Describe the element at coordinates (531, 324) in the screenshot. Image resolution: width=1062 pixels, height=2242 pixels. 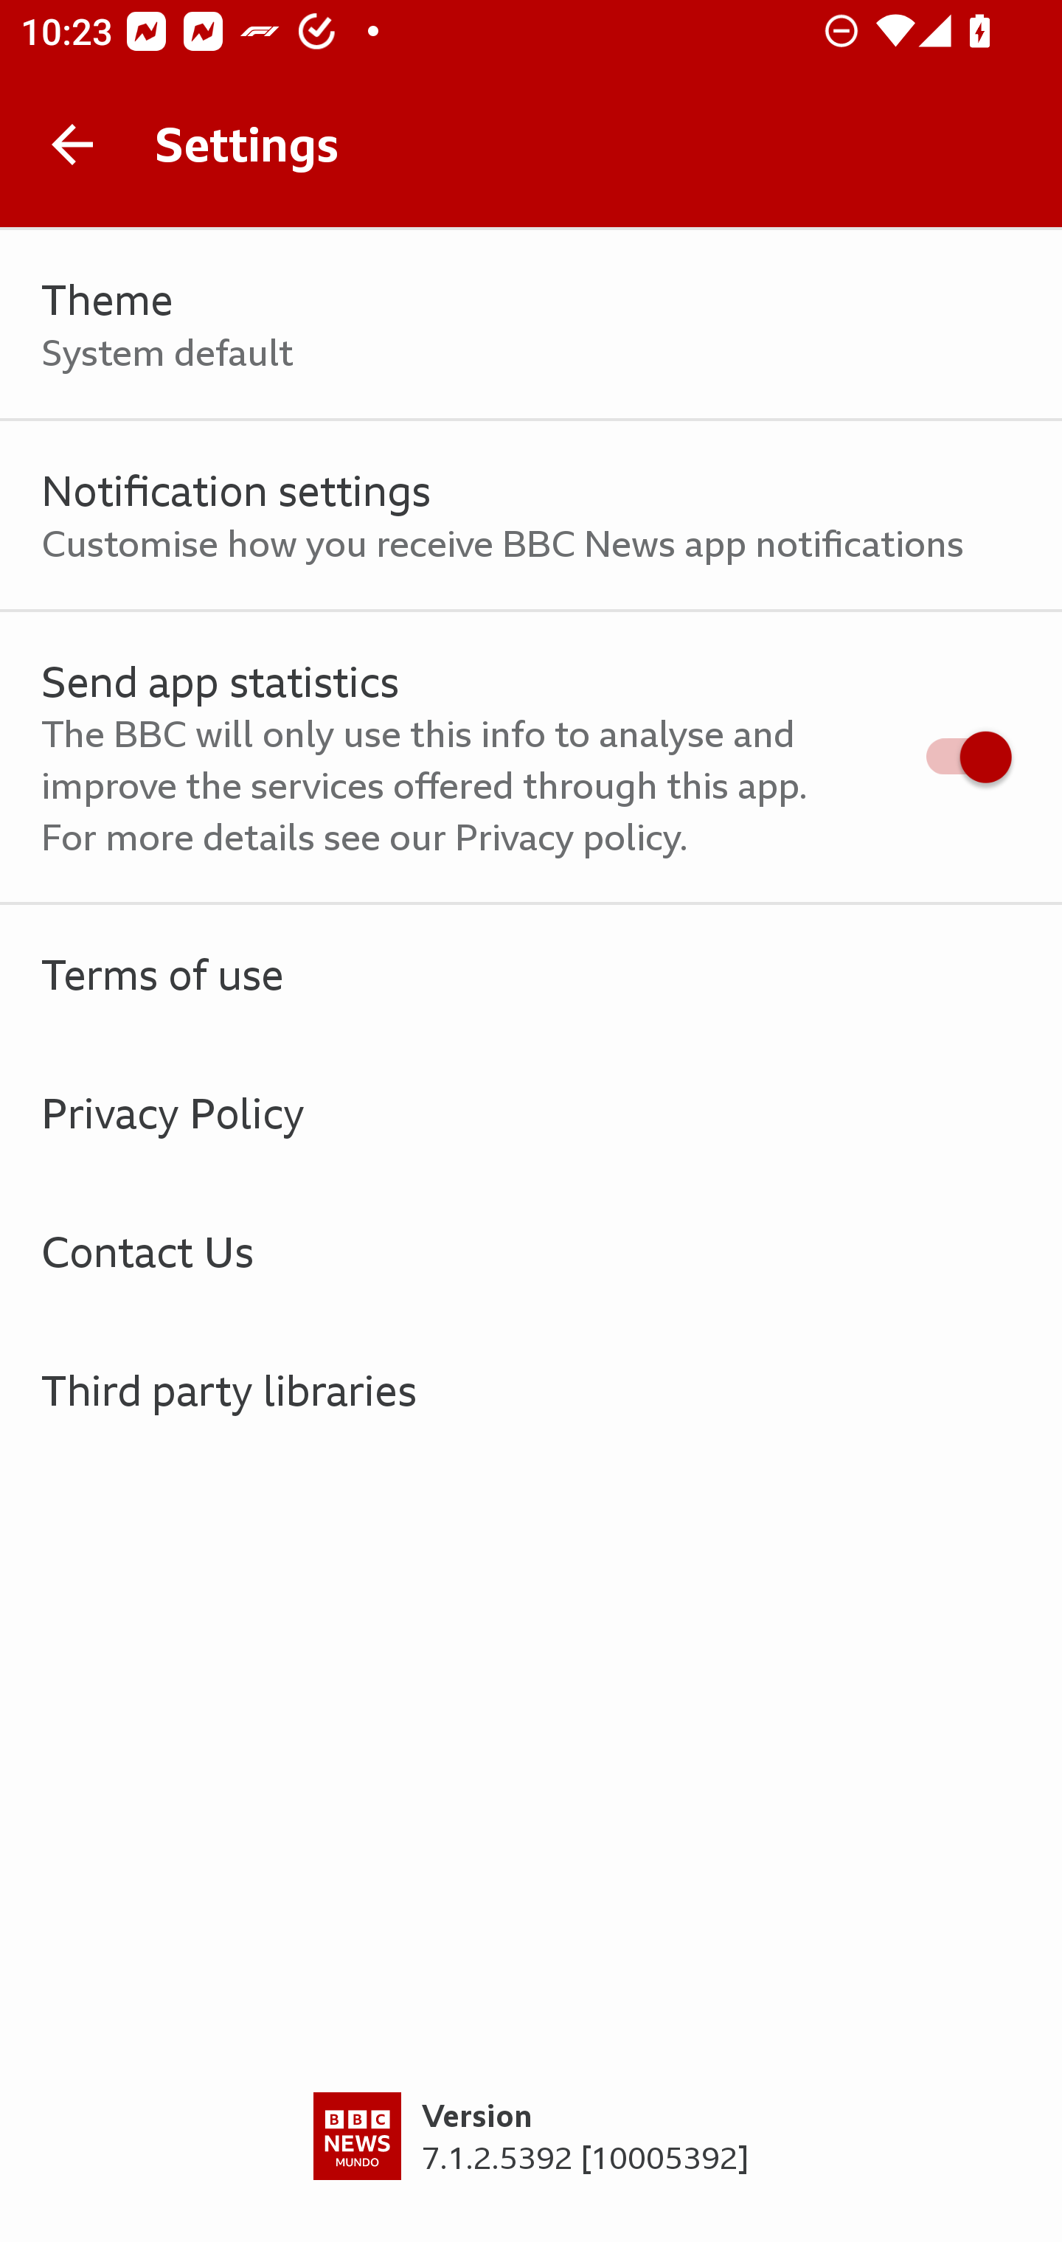
I see `Theme System default` at that location.